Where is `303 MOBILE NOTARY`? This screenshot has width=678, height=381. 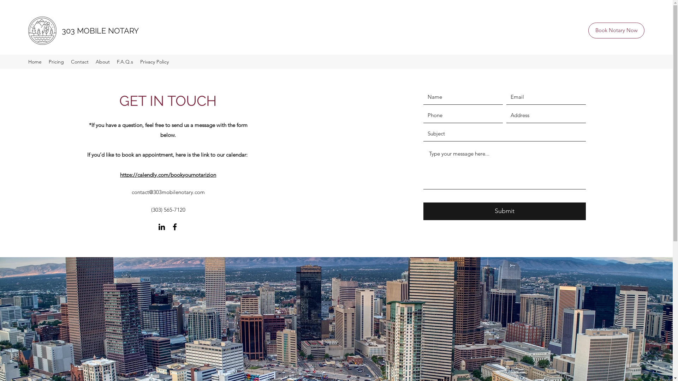 303 MOBILE NOTARY is located at coordinates (100, 31).